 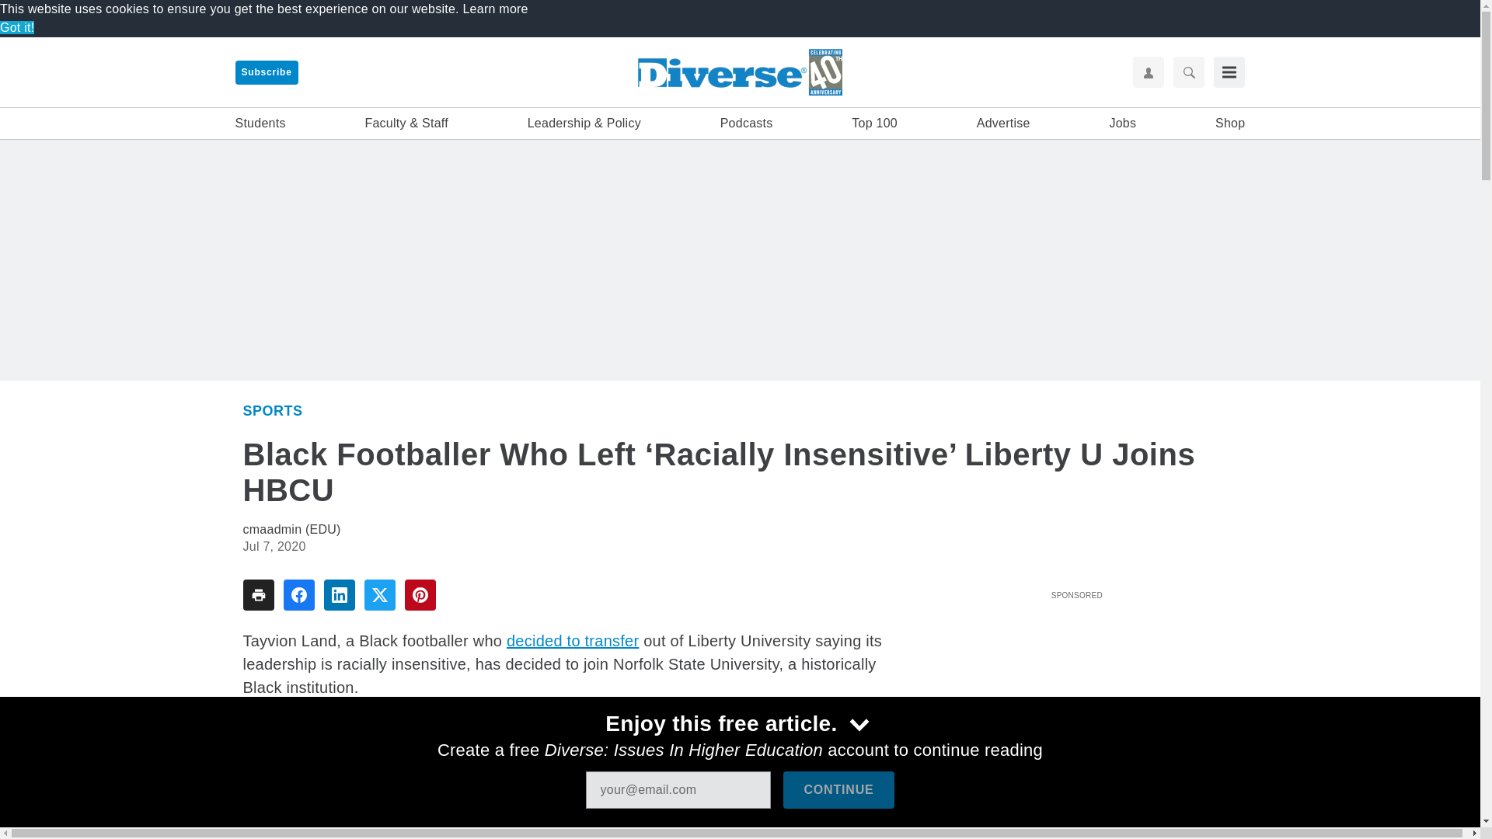 I want to click on Top 100, so click(x=875, y=123).